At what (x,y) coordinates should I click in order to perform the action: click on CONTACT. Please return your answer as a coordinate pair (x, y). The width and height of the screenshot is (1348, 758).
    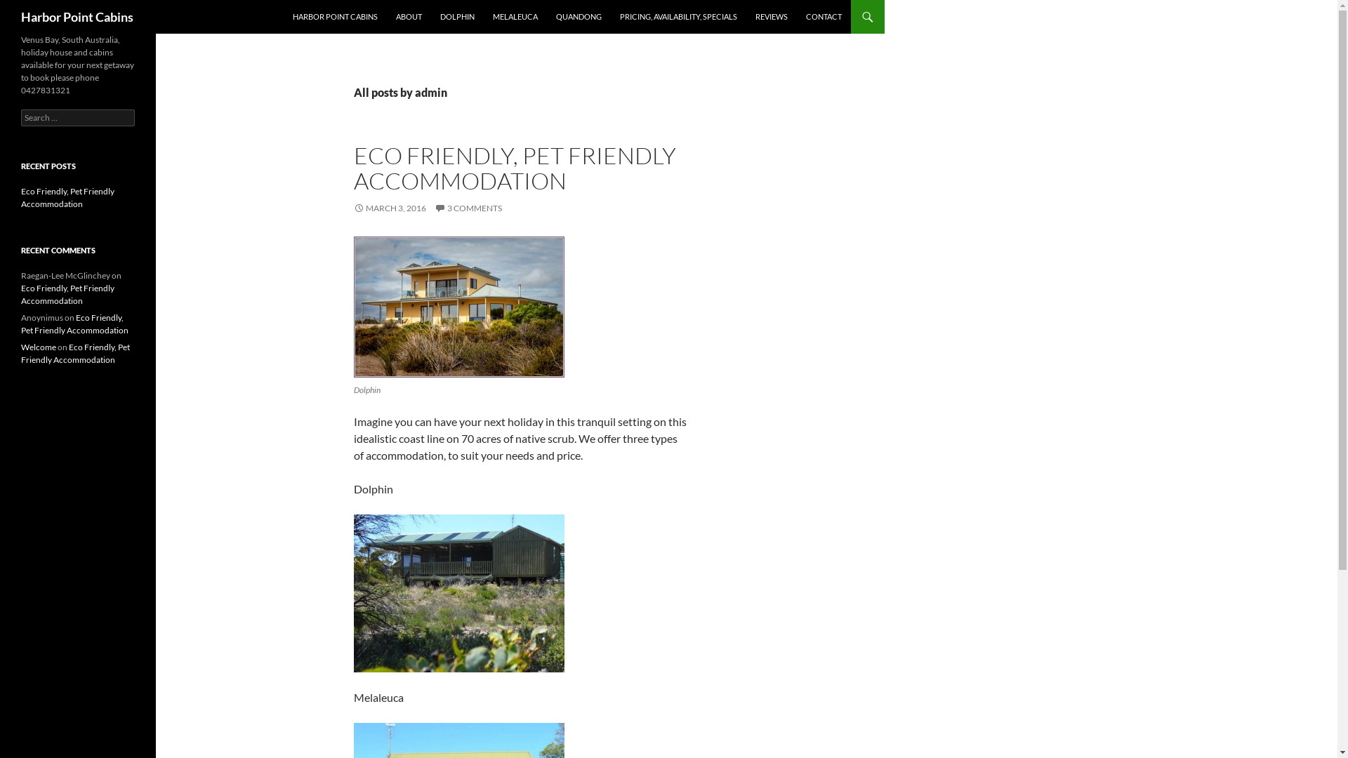
    Looking at the image, I should click on (824, 17).